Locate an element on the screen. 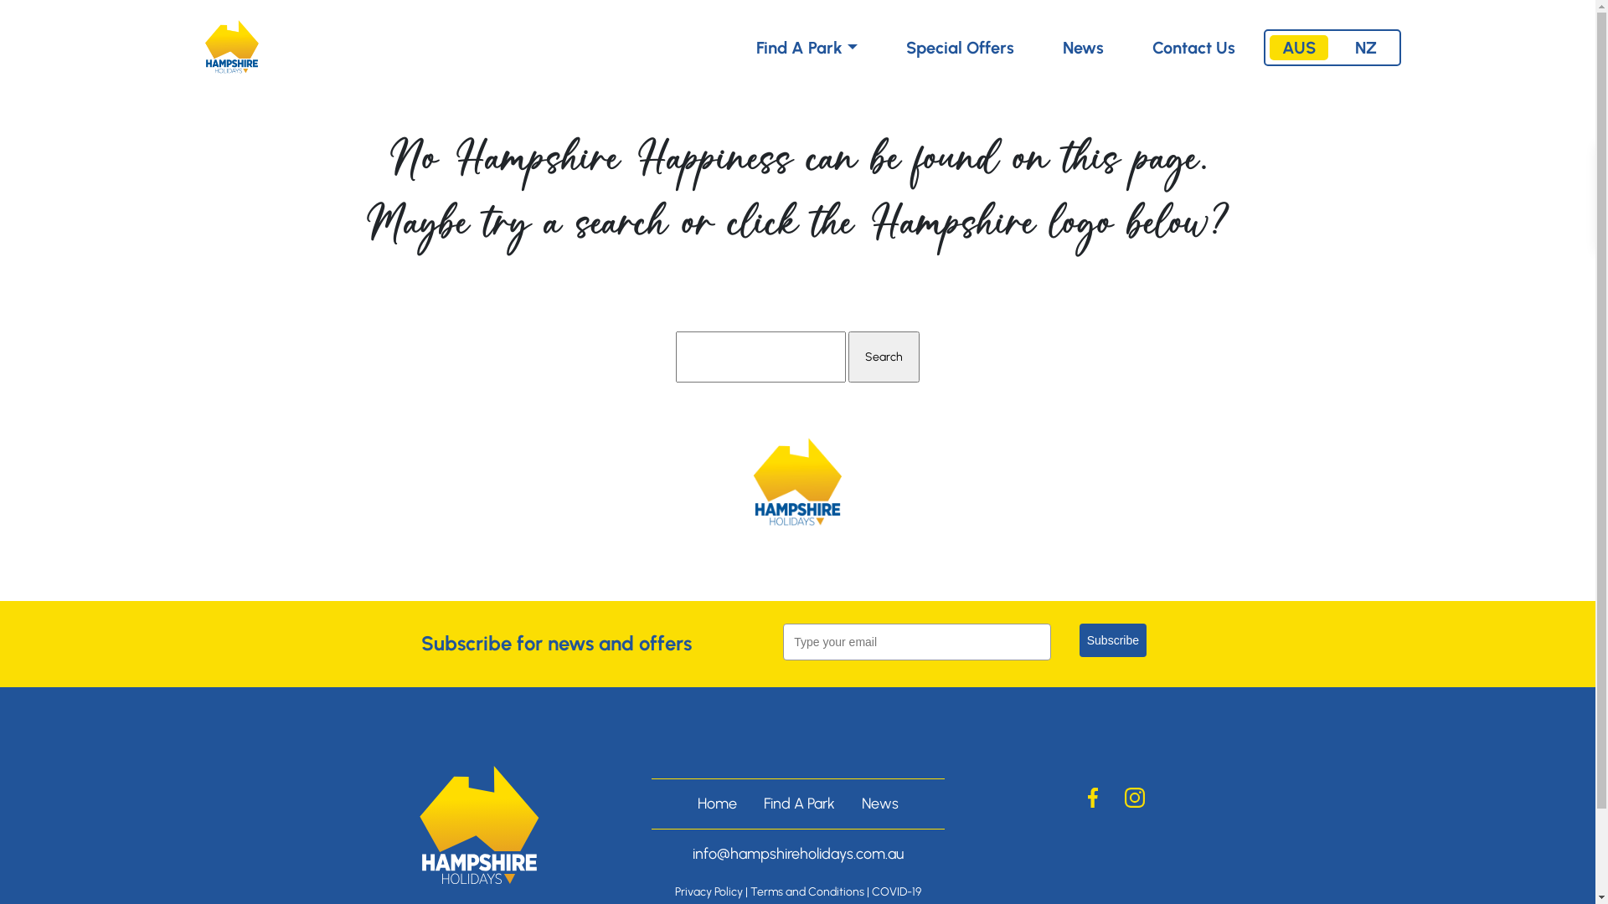 This screenshot has height=904, width=1608. AUS
NZ is located at coordinates (1332, 48).